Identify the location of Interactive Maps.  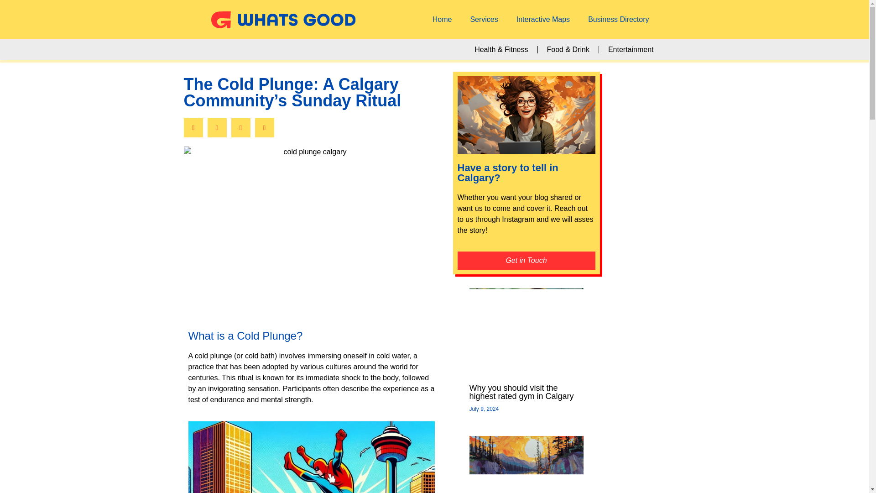
(543, 19).